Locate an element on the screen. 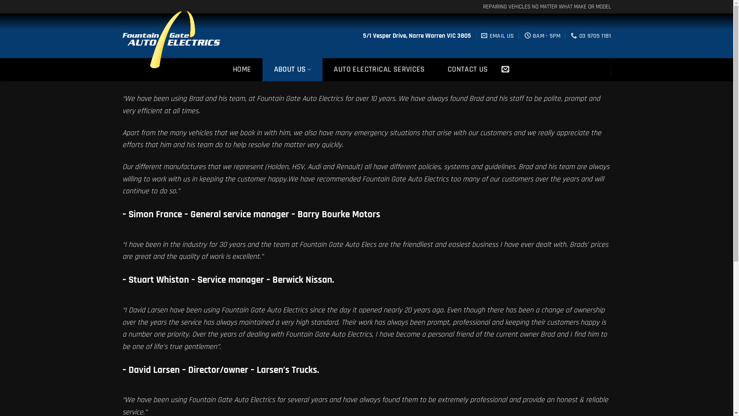 This screenshot has height=416, width=739. CONTACT US is located at coordinates (468, 70).